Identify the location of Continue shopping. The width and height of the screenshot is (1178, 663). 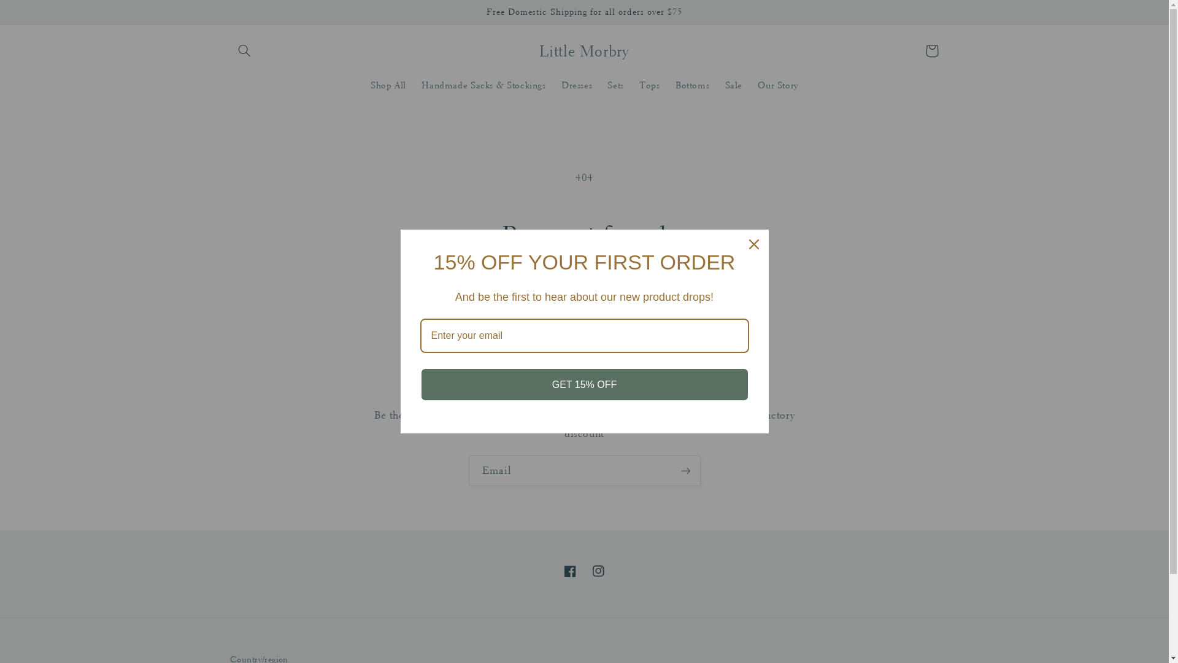
(584, 300).